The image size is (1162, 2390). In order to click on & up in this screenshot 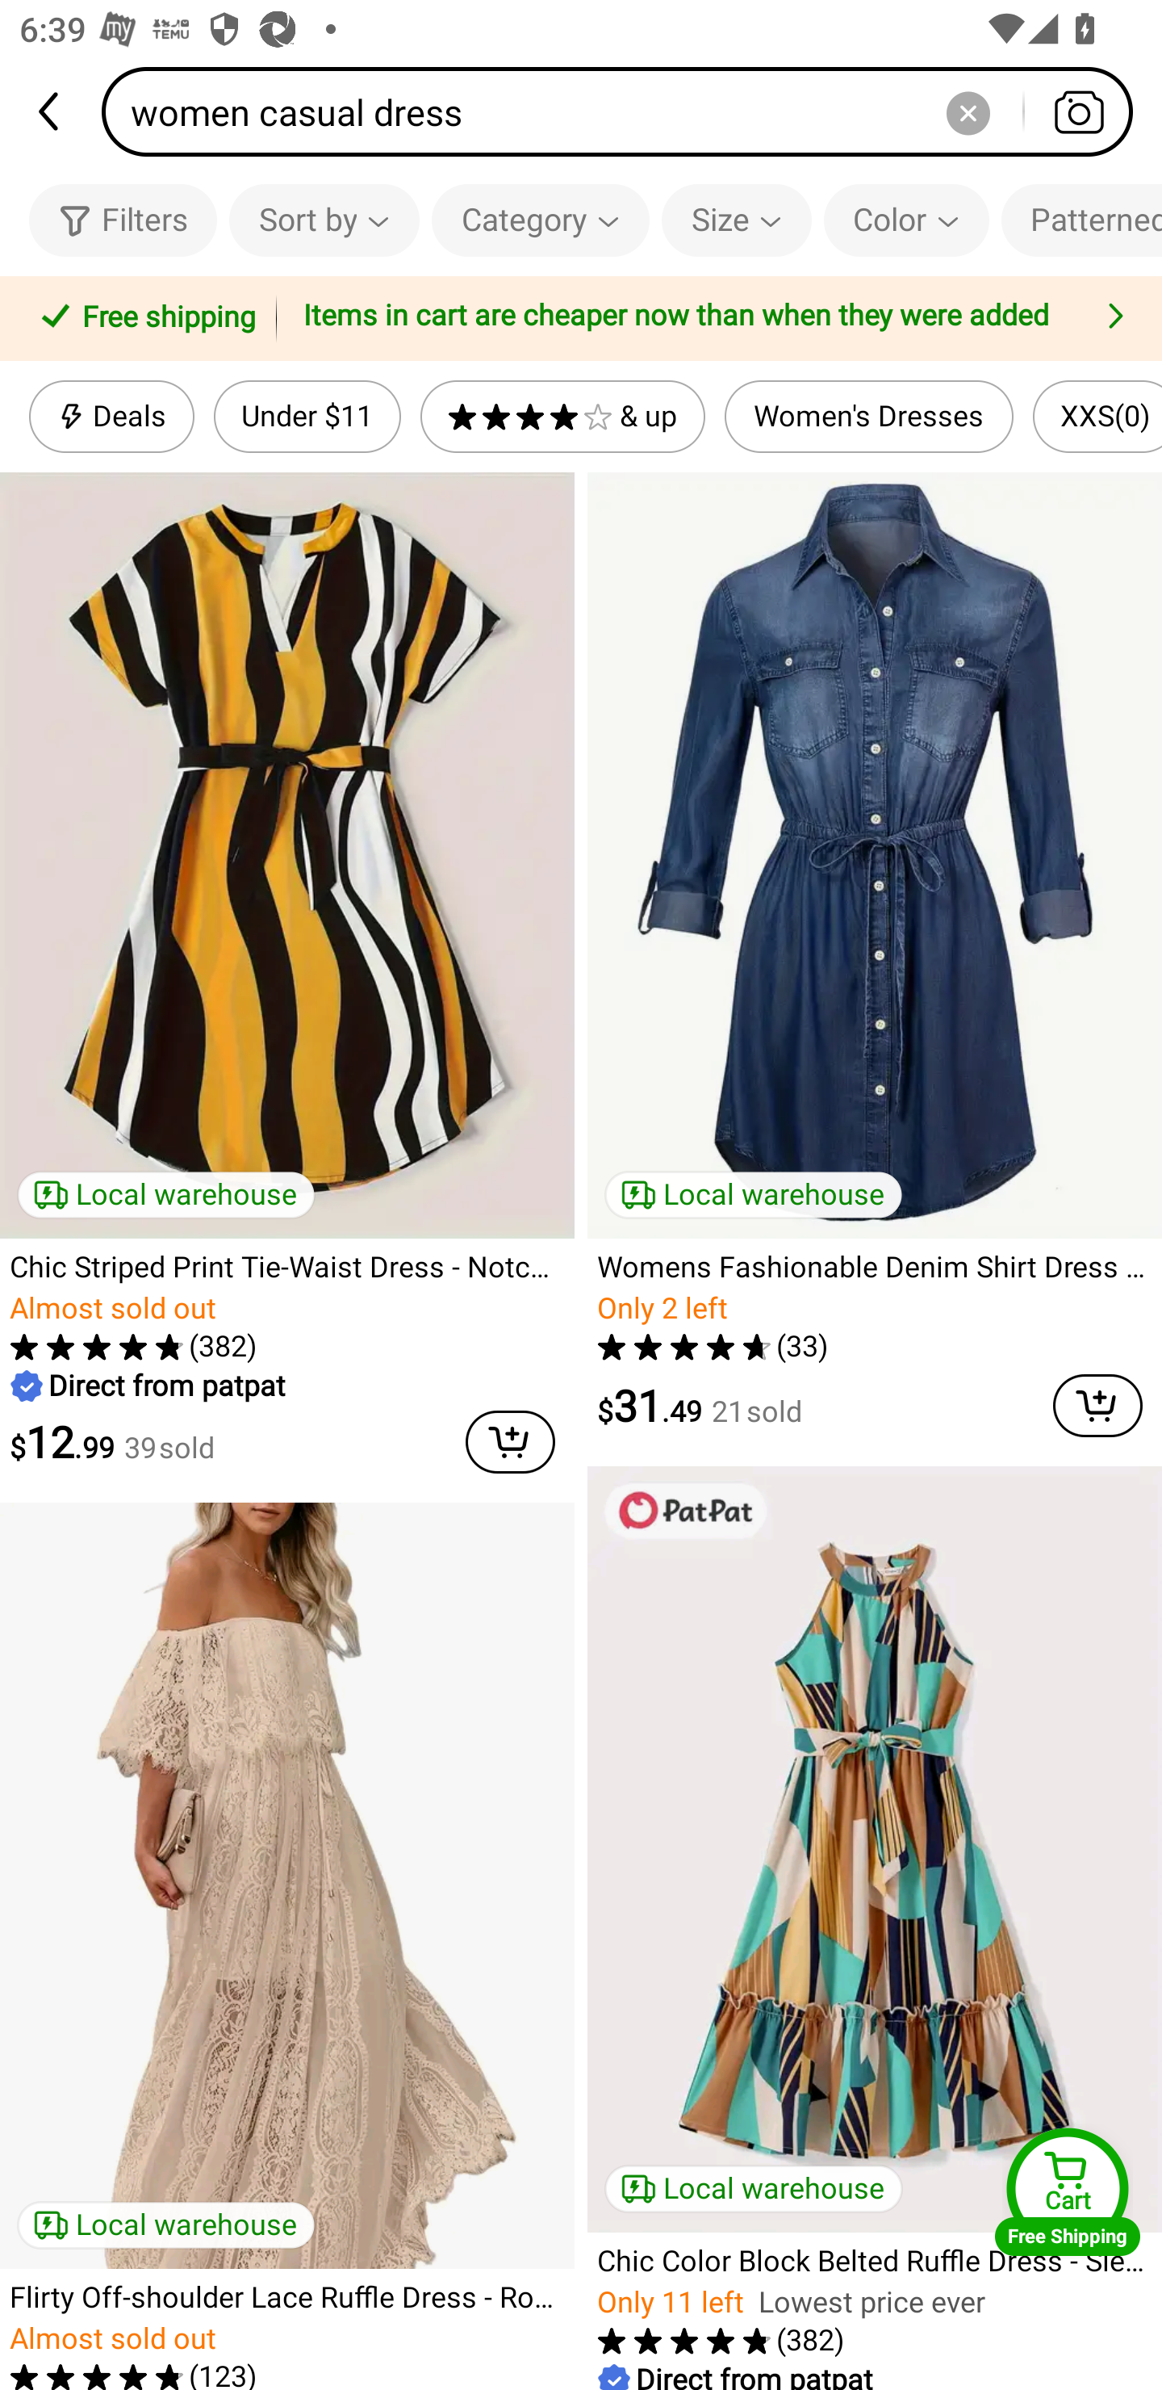, I will do `click(563, 417)`.